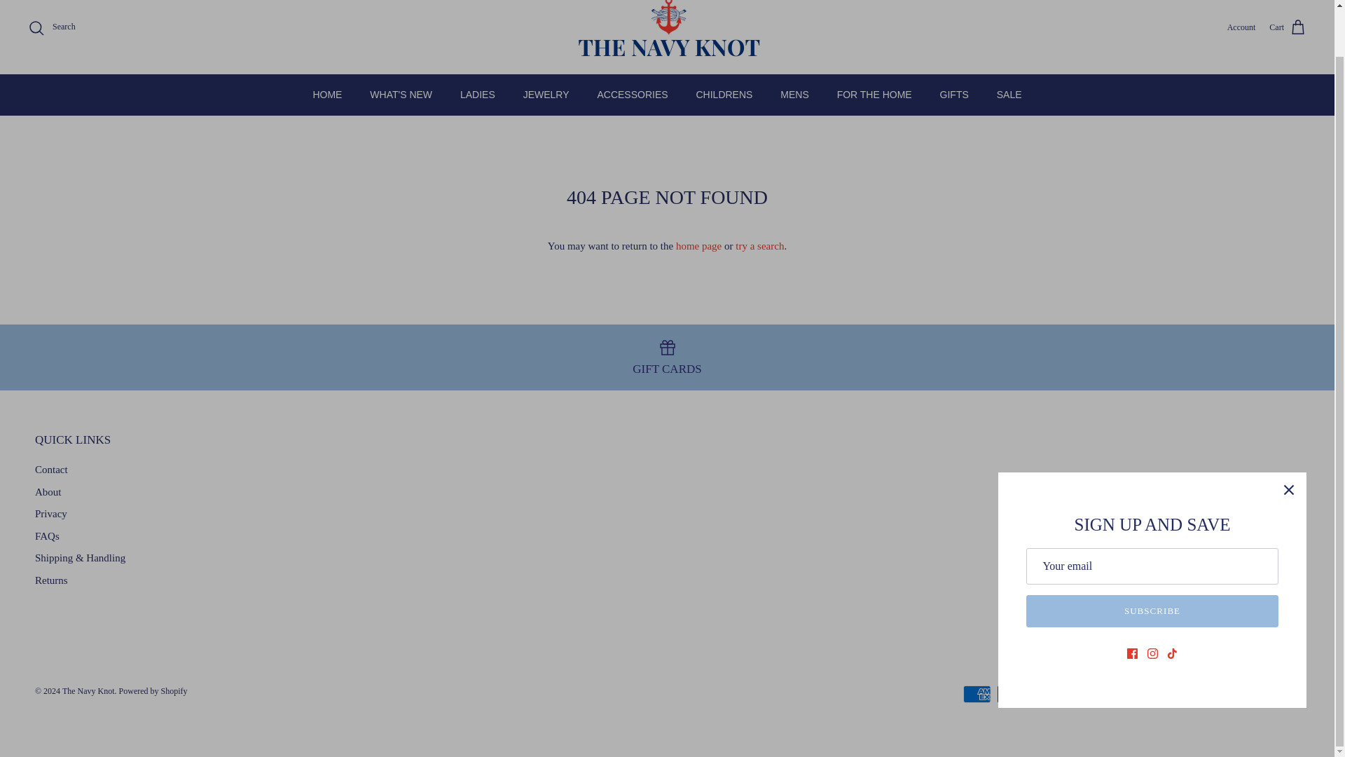  Describe the element at coordinates (1113, 694) in the screenshot. I see `Meta Pay` at that location.